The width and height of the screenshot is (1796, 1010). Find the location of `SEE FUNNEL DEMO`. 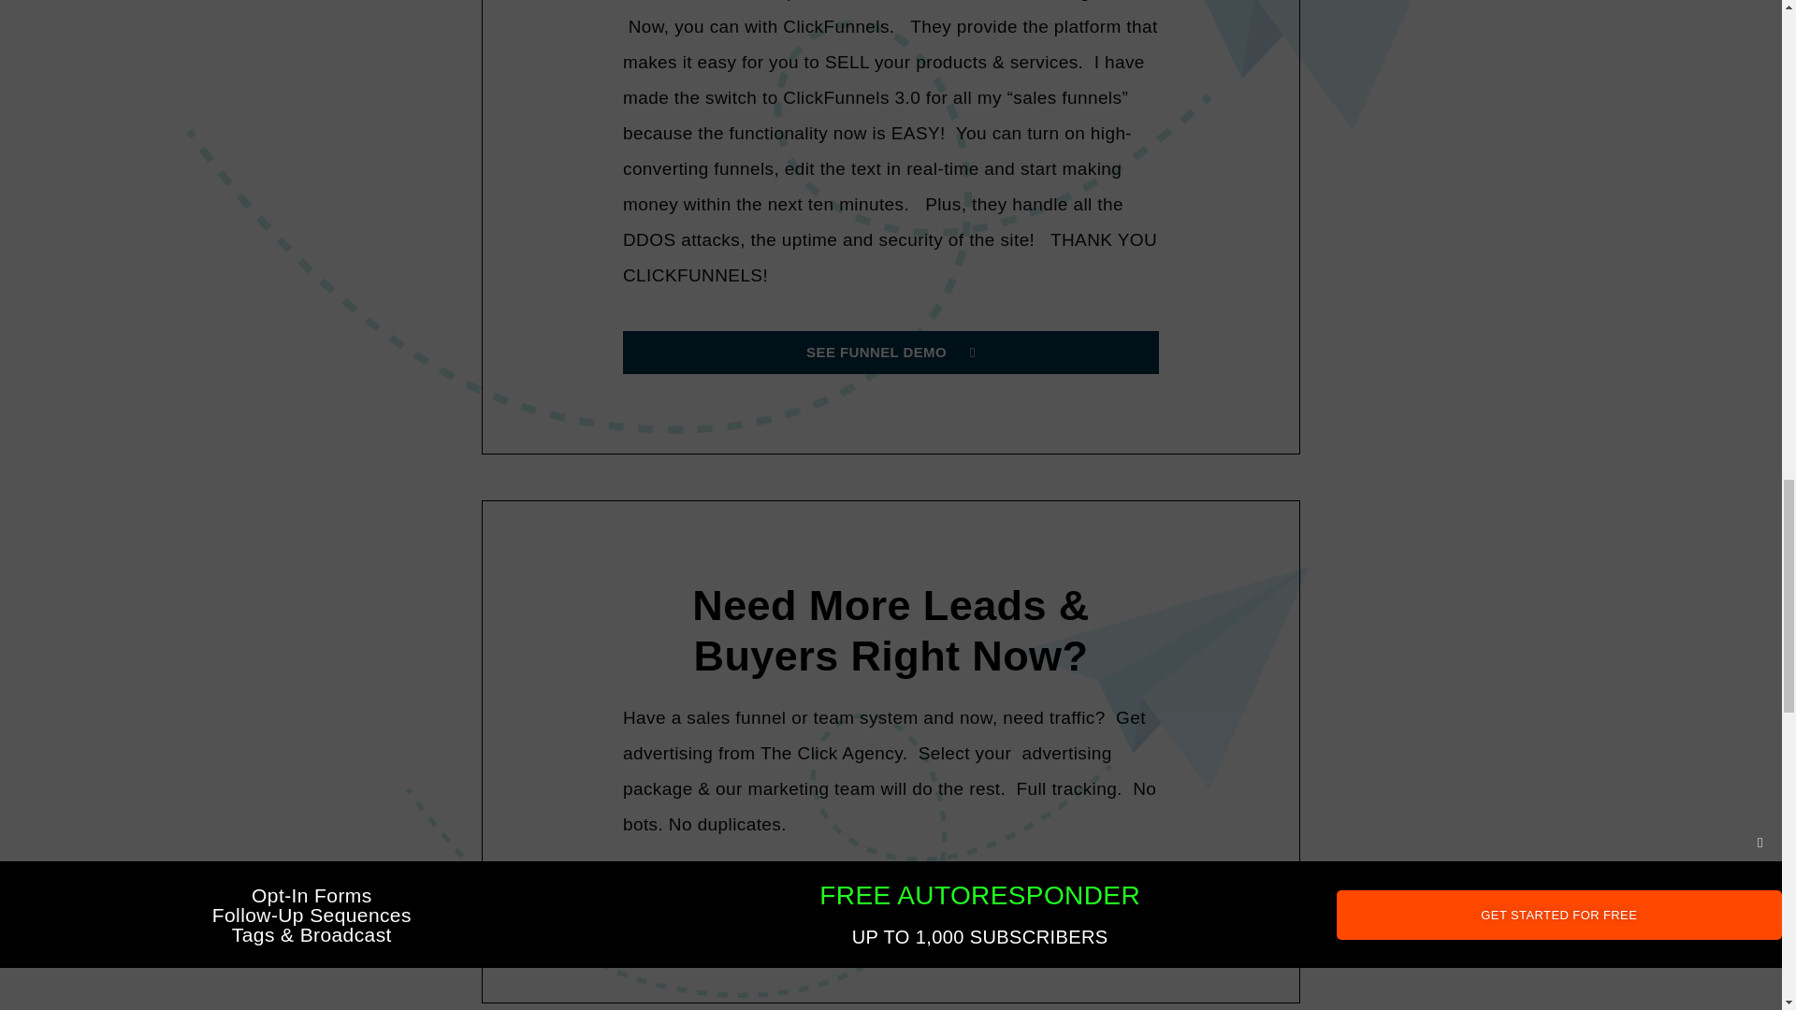

SEE FUNNEL DEMO is located at coordinates (891, 352).